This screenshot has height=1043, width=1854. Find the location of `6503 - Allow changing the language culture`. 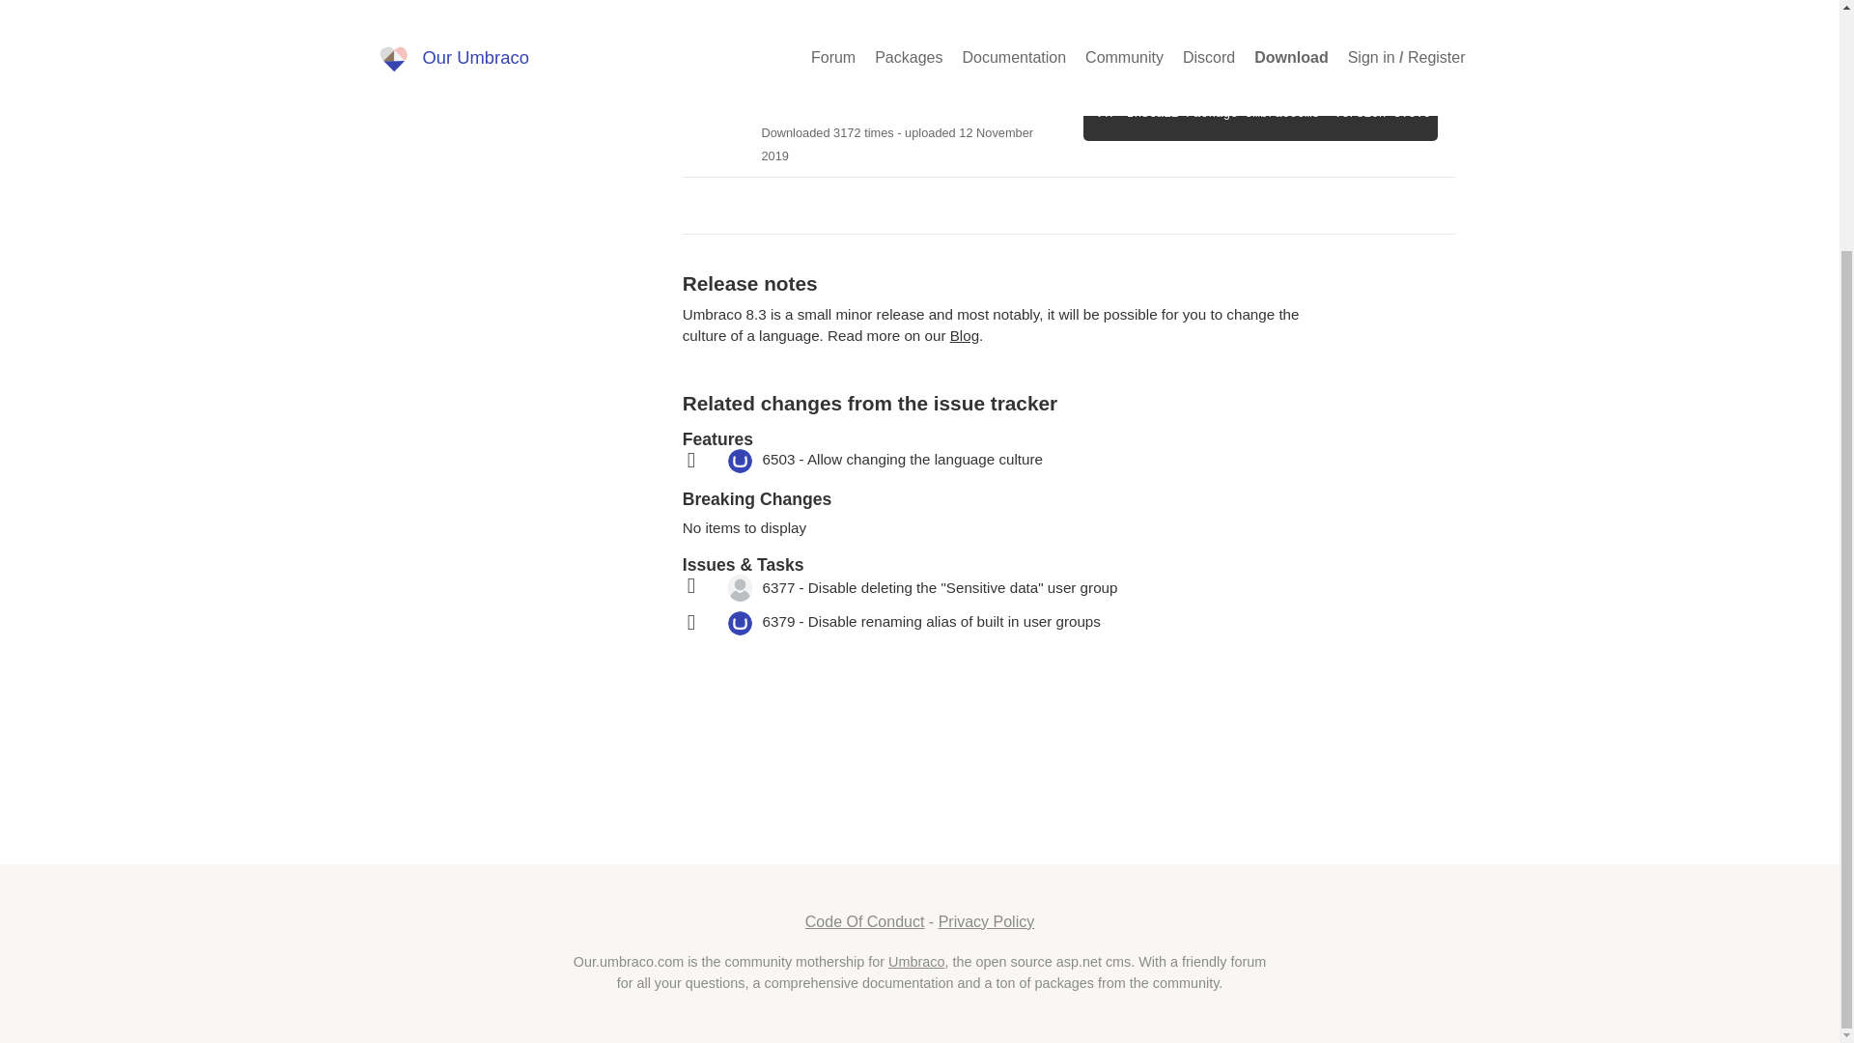

6503 - Allow changing the language culture is located at coordinates (902, 458).